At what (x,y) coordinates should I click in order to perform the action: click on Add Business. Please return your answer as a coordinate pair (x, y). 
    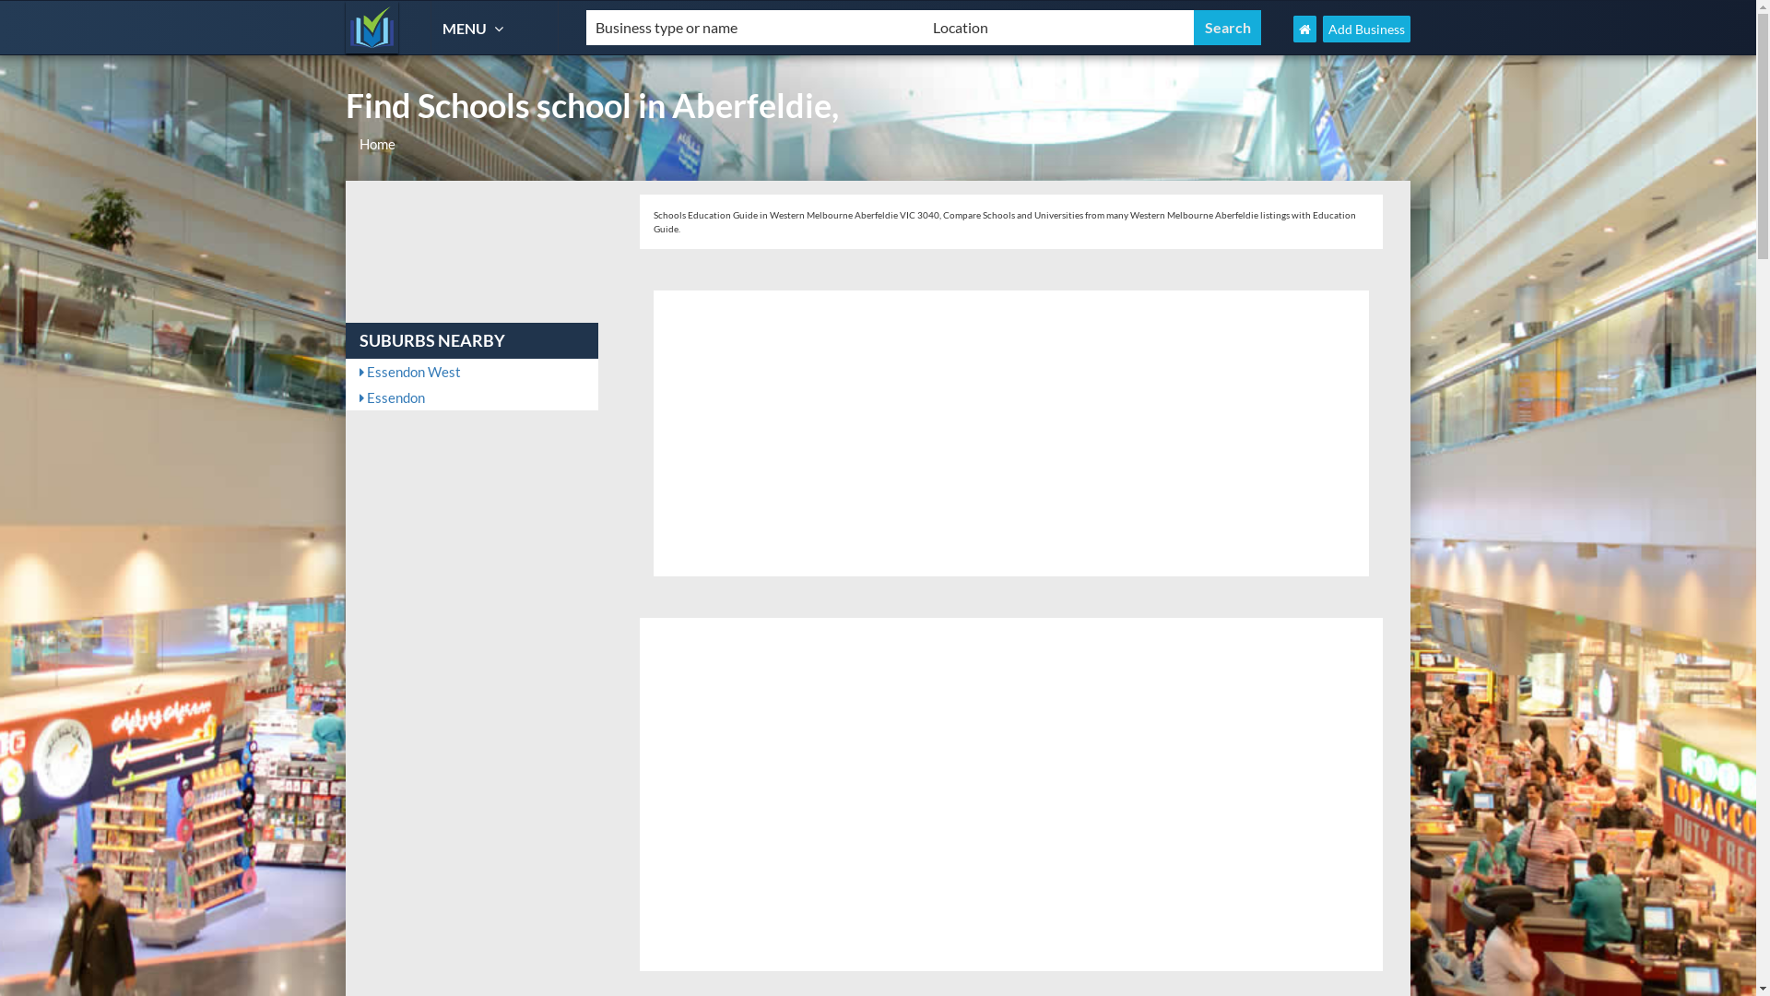
    Looking at the image, I should click on (1366, 30).